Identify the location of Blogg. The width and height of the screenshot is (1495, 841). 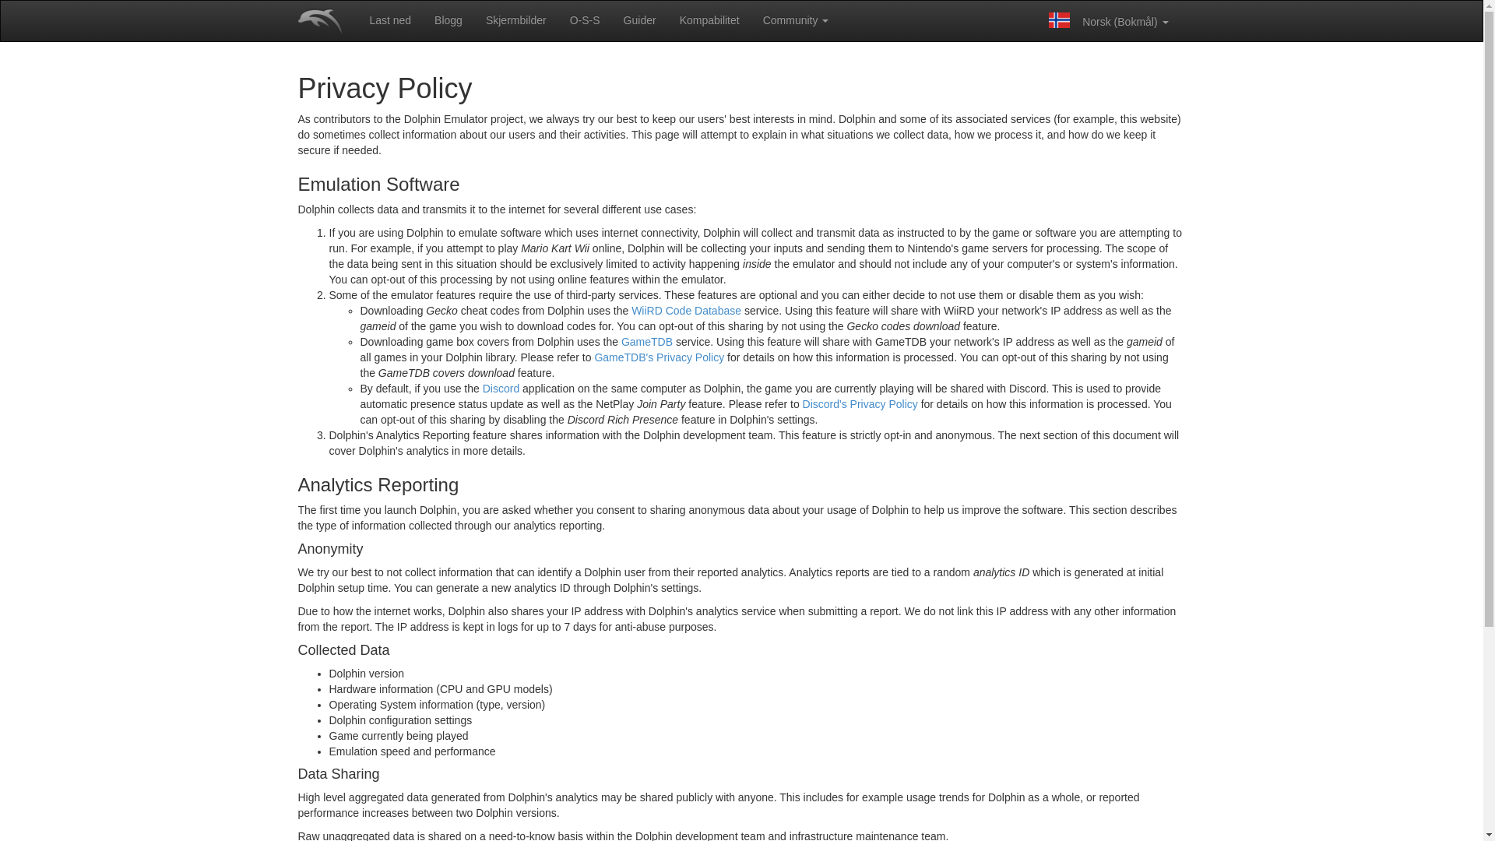
(448, 20).